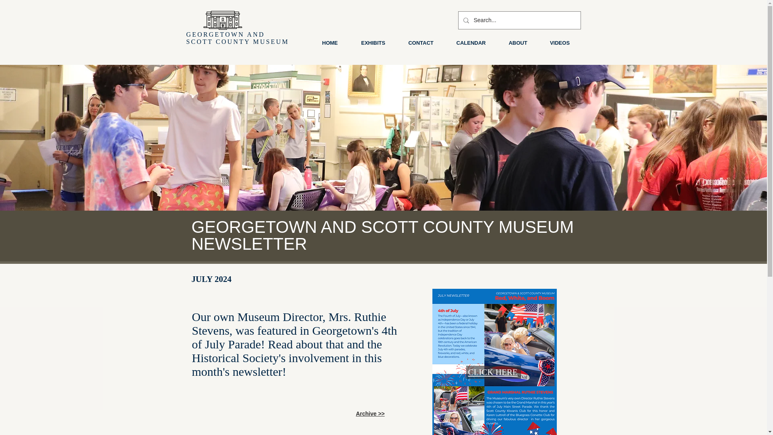 This screenshot has width=773, height=435. What do you see at coordinates (329, 43) in the screenshot?
I see `HOME` at bounding box center [329, 43].